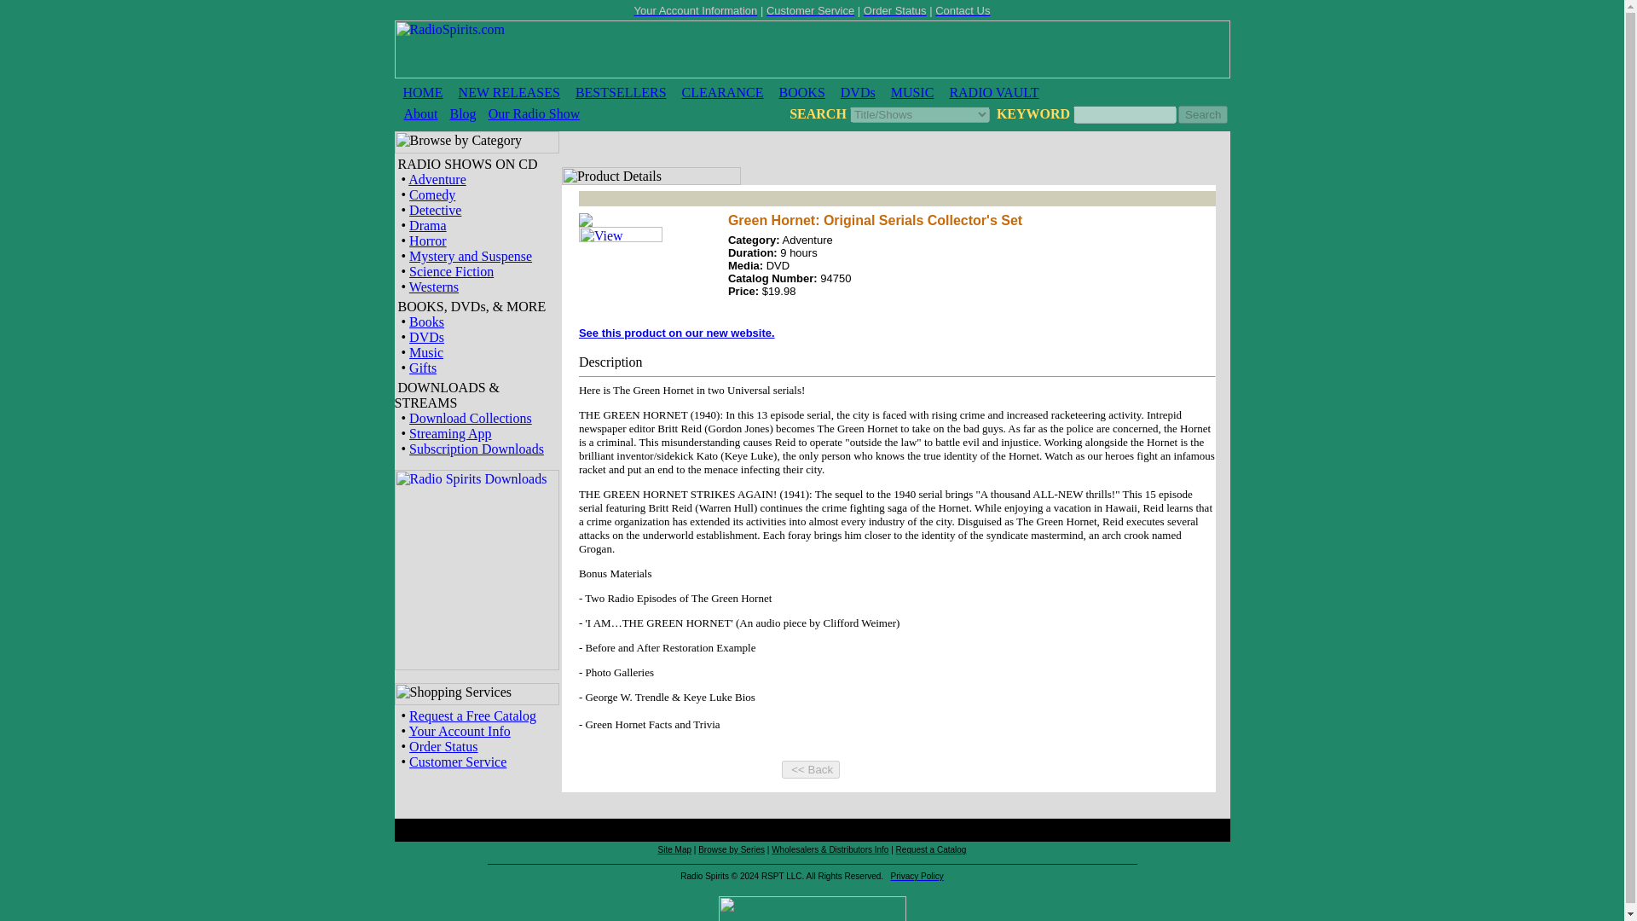 The image size is (1637, 921). Describe the element at coordinates (457, 761) in the screenshot. I see `Customer Service` at that location.